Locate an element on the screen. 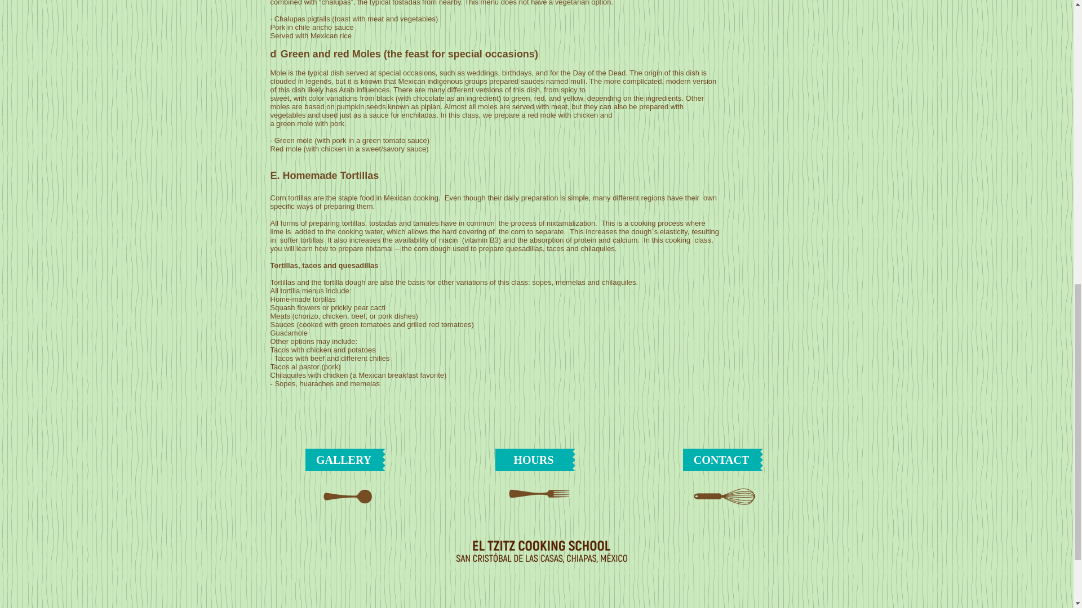 The width and height of the screenshot is (1082, 608). GALLERY is located at coordinates (344, 460).